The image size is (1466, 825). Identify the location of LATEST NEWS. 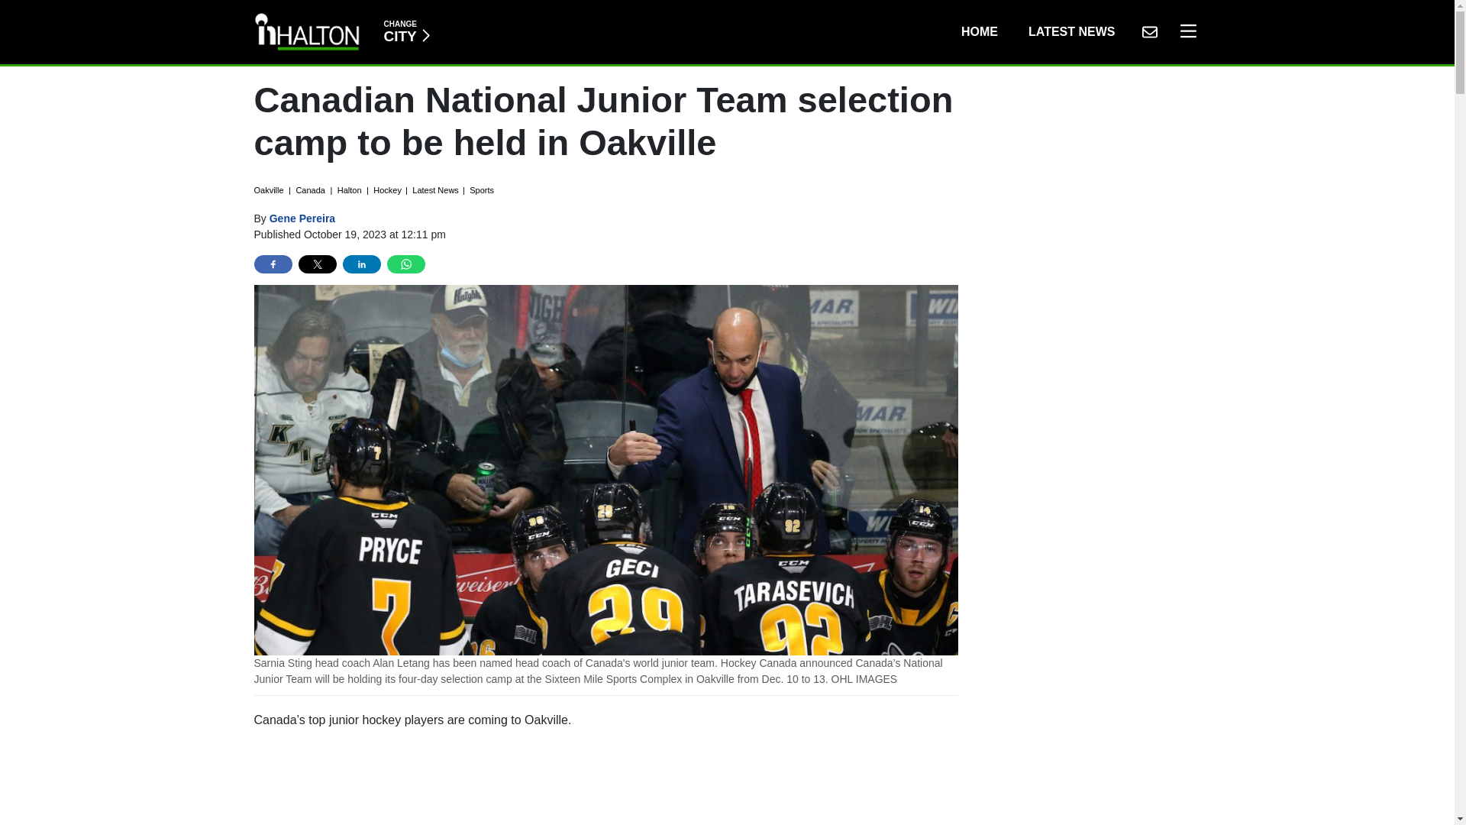
(302, 218).